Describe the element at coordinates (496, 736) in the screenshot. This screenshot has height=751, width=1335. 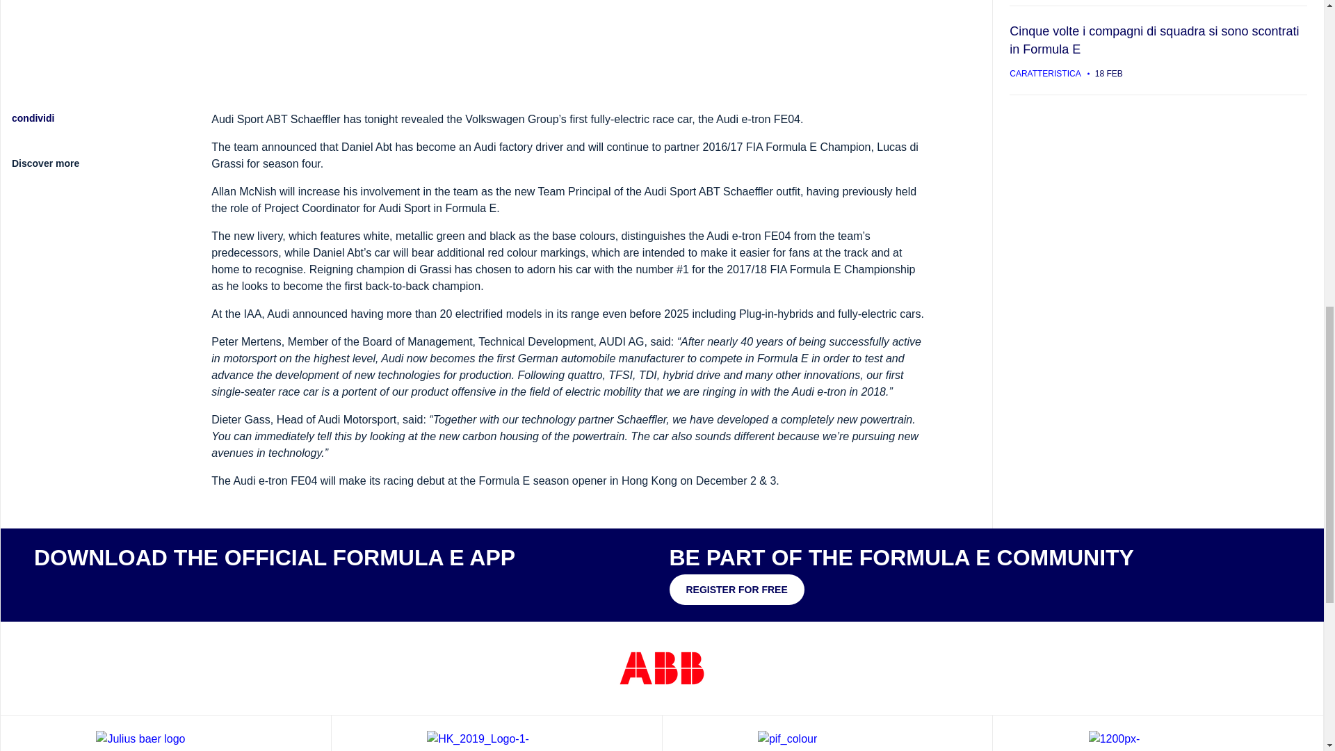
I see `Partner tecnico` at that location.